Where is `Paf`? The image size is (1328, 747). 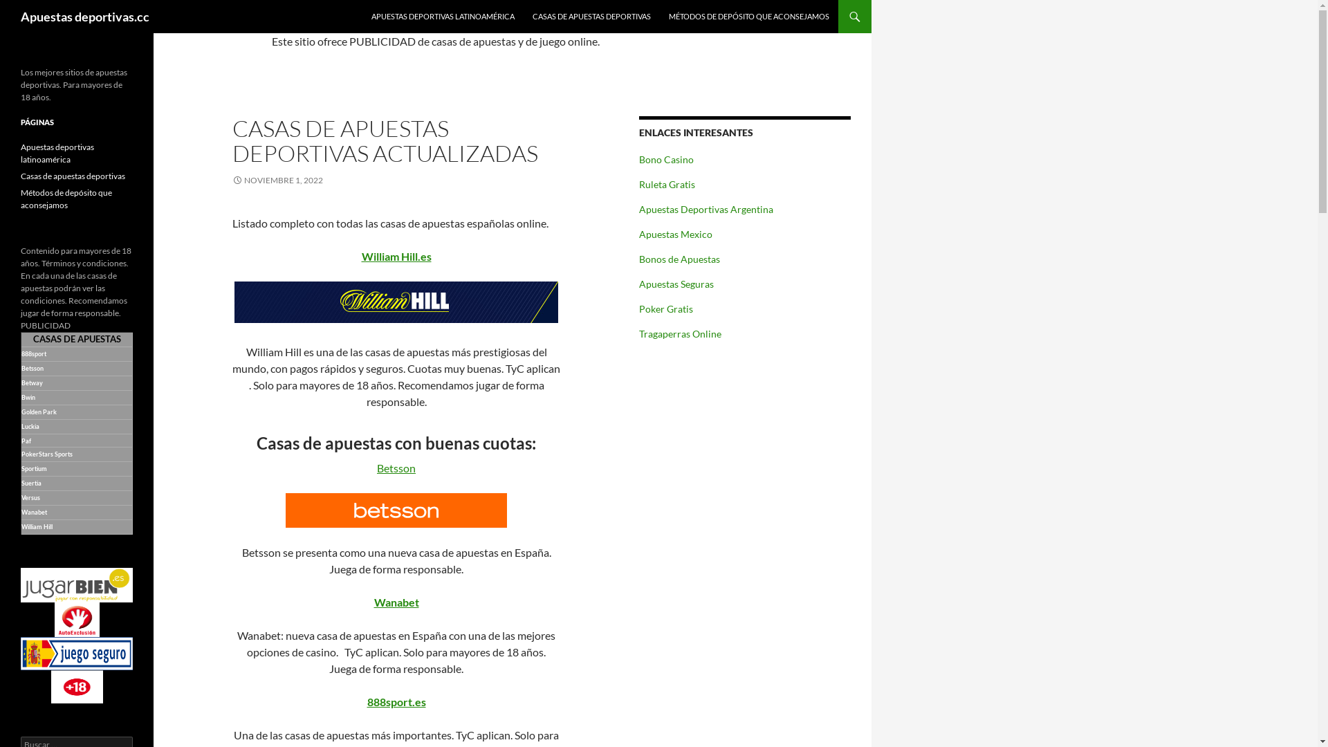 Paf is located at coordinates (26, 441).